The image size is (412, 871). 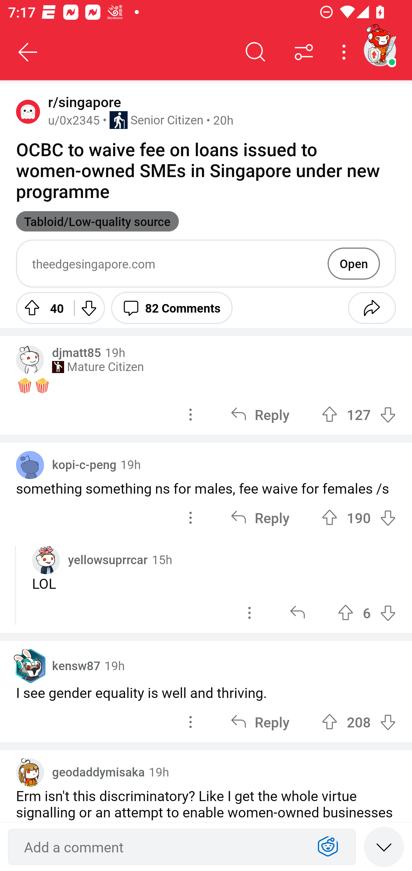 What do you see at coordinates (98, 367) in the screenshot?
I see `￼ Mature Citizen` at bounding box center [98, 367].